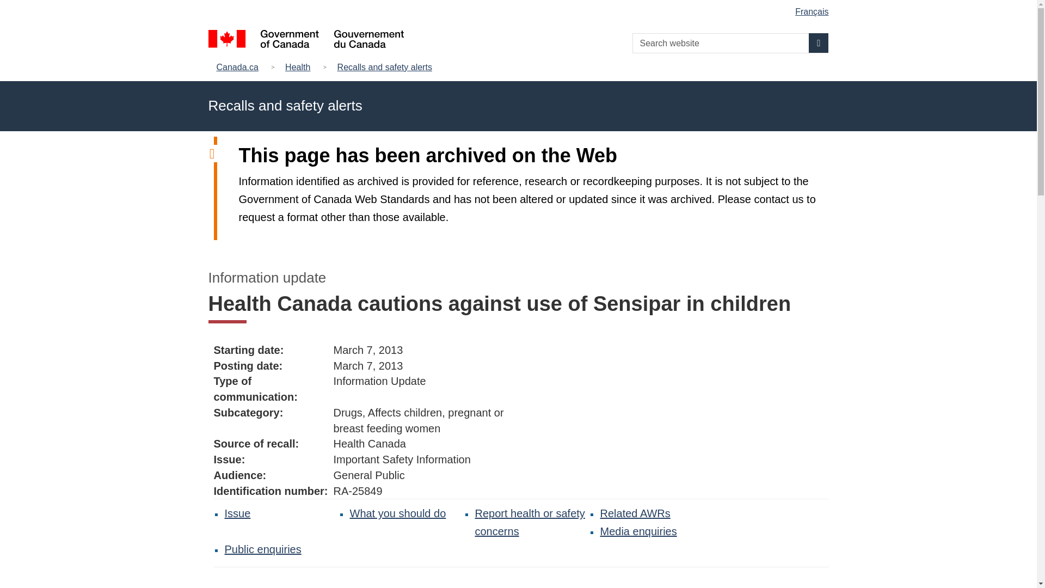  I want to click on Media enquiries, so click(638, 531).